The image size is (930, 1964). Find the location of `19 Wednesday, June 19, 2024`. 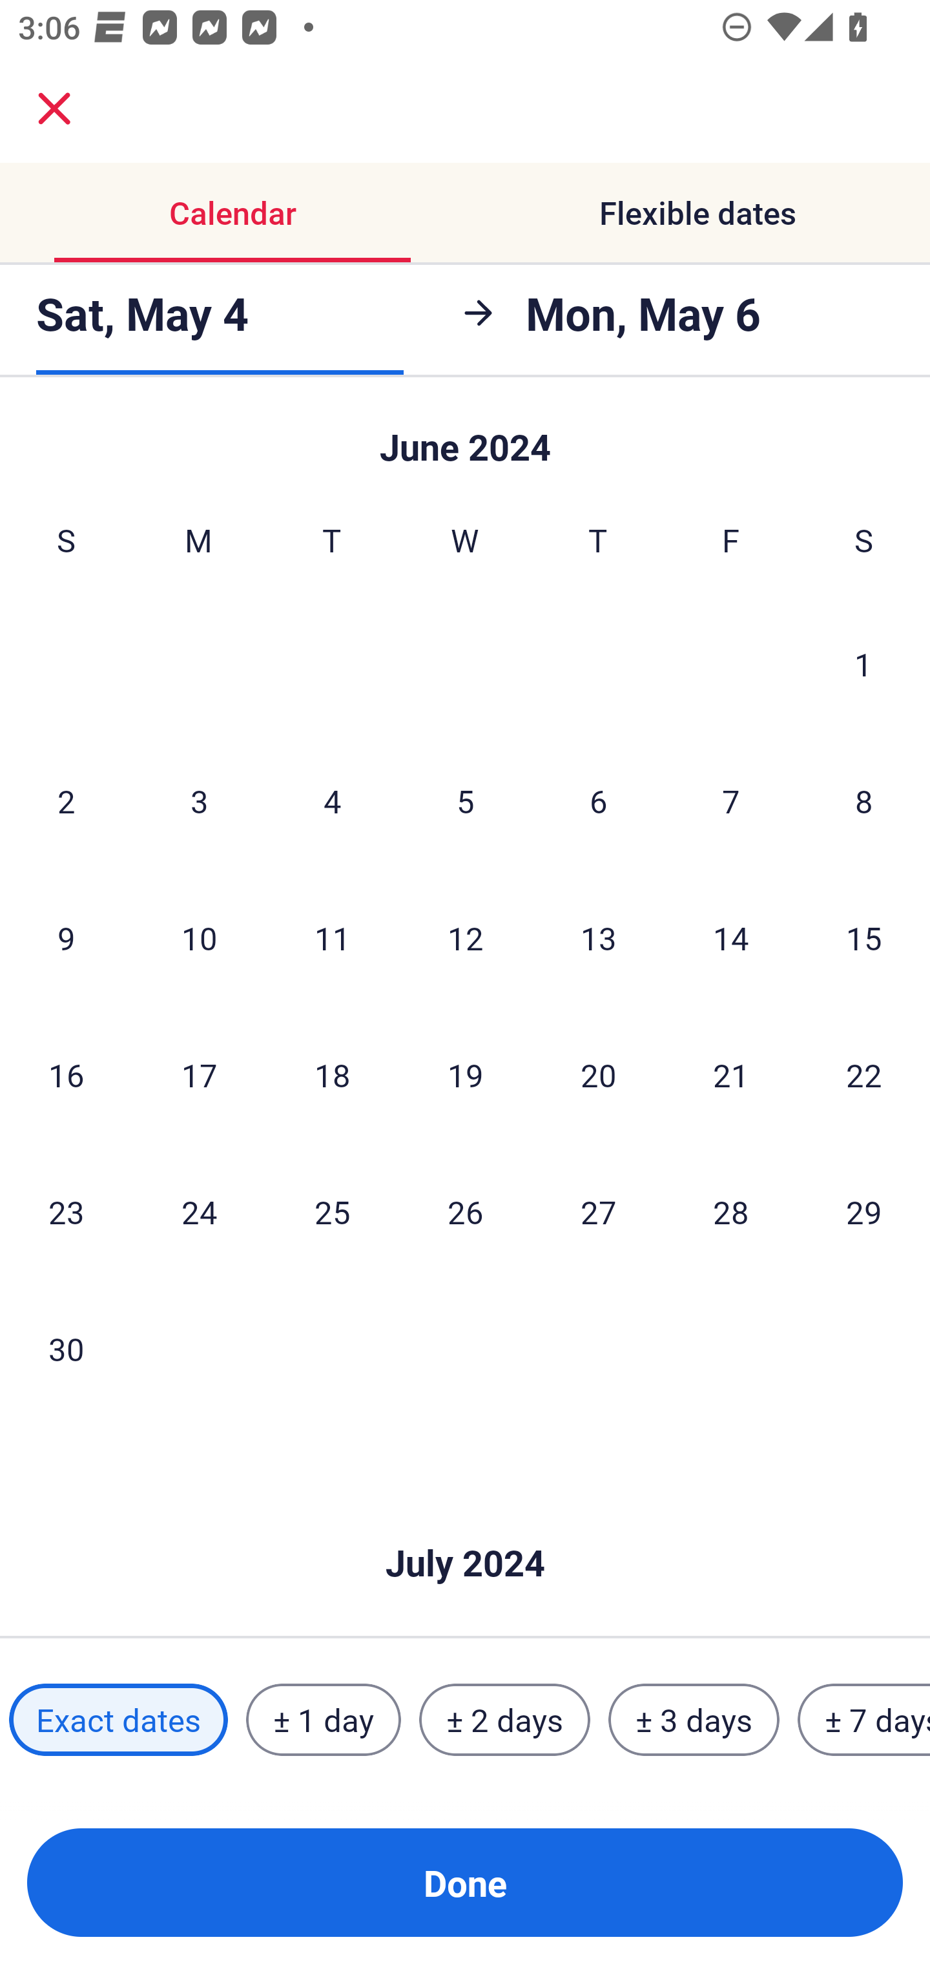

19 Wednesday, June 19, 2024 is located at coordinates (465, 1074).